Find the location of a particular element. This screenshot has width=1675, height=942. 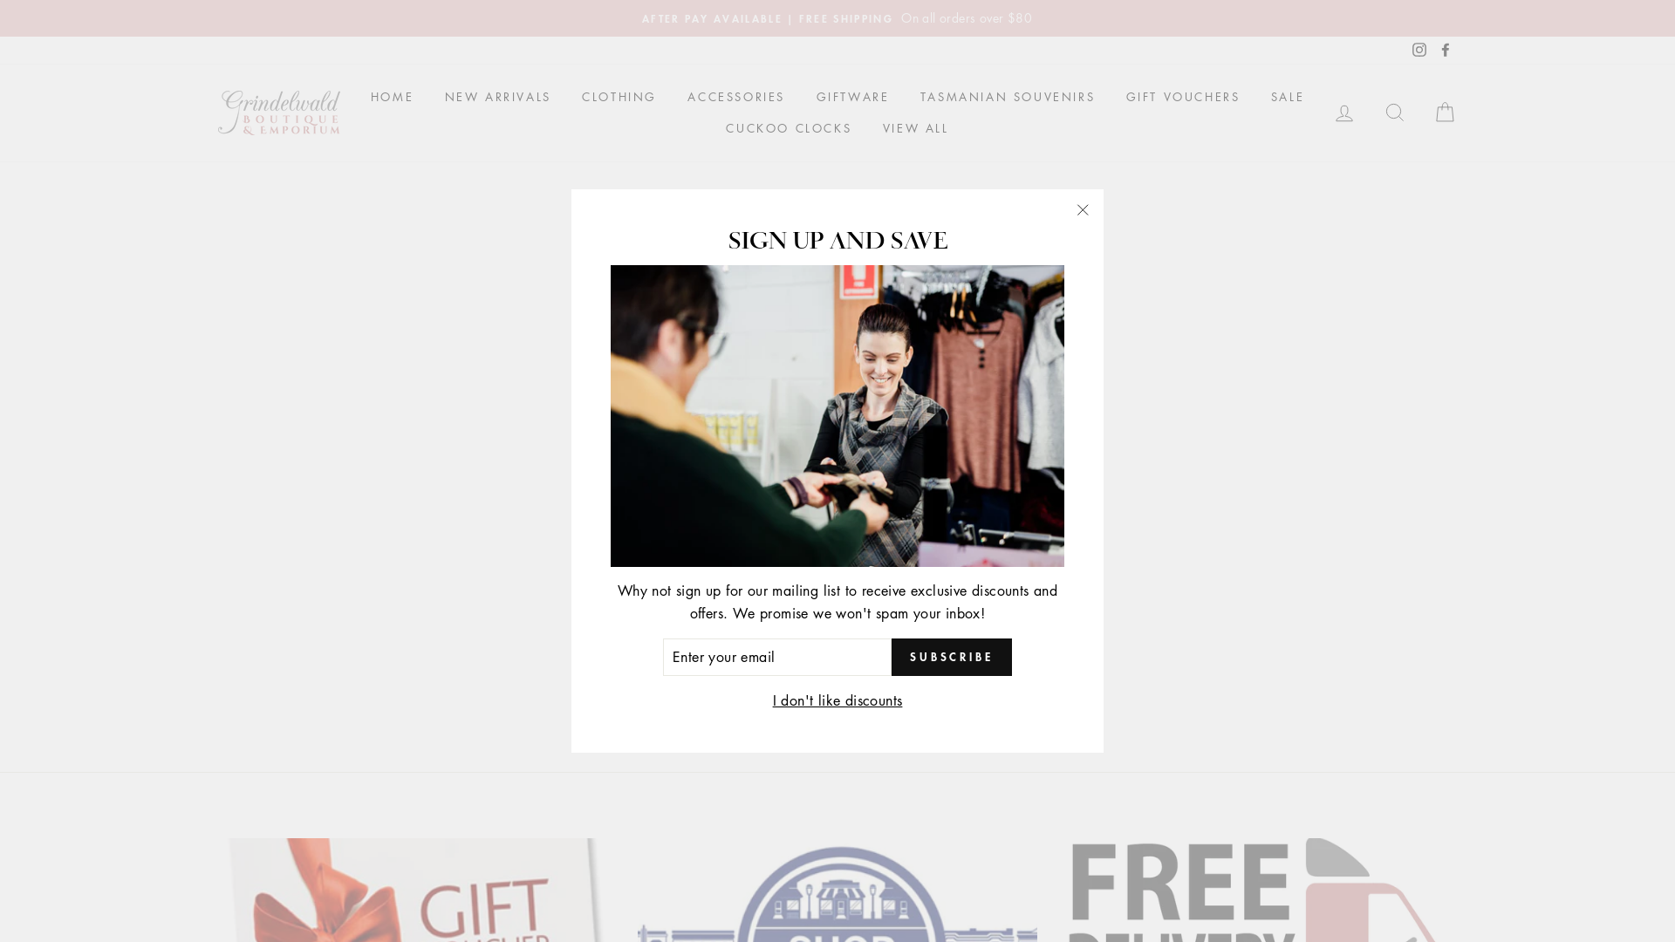

Instagram is located at coordinates (1419, 51).